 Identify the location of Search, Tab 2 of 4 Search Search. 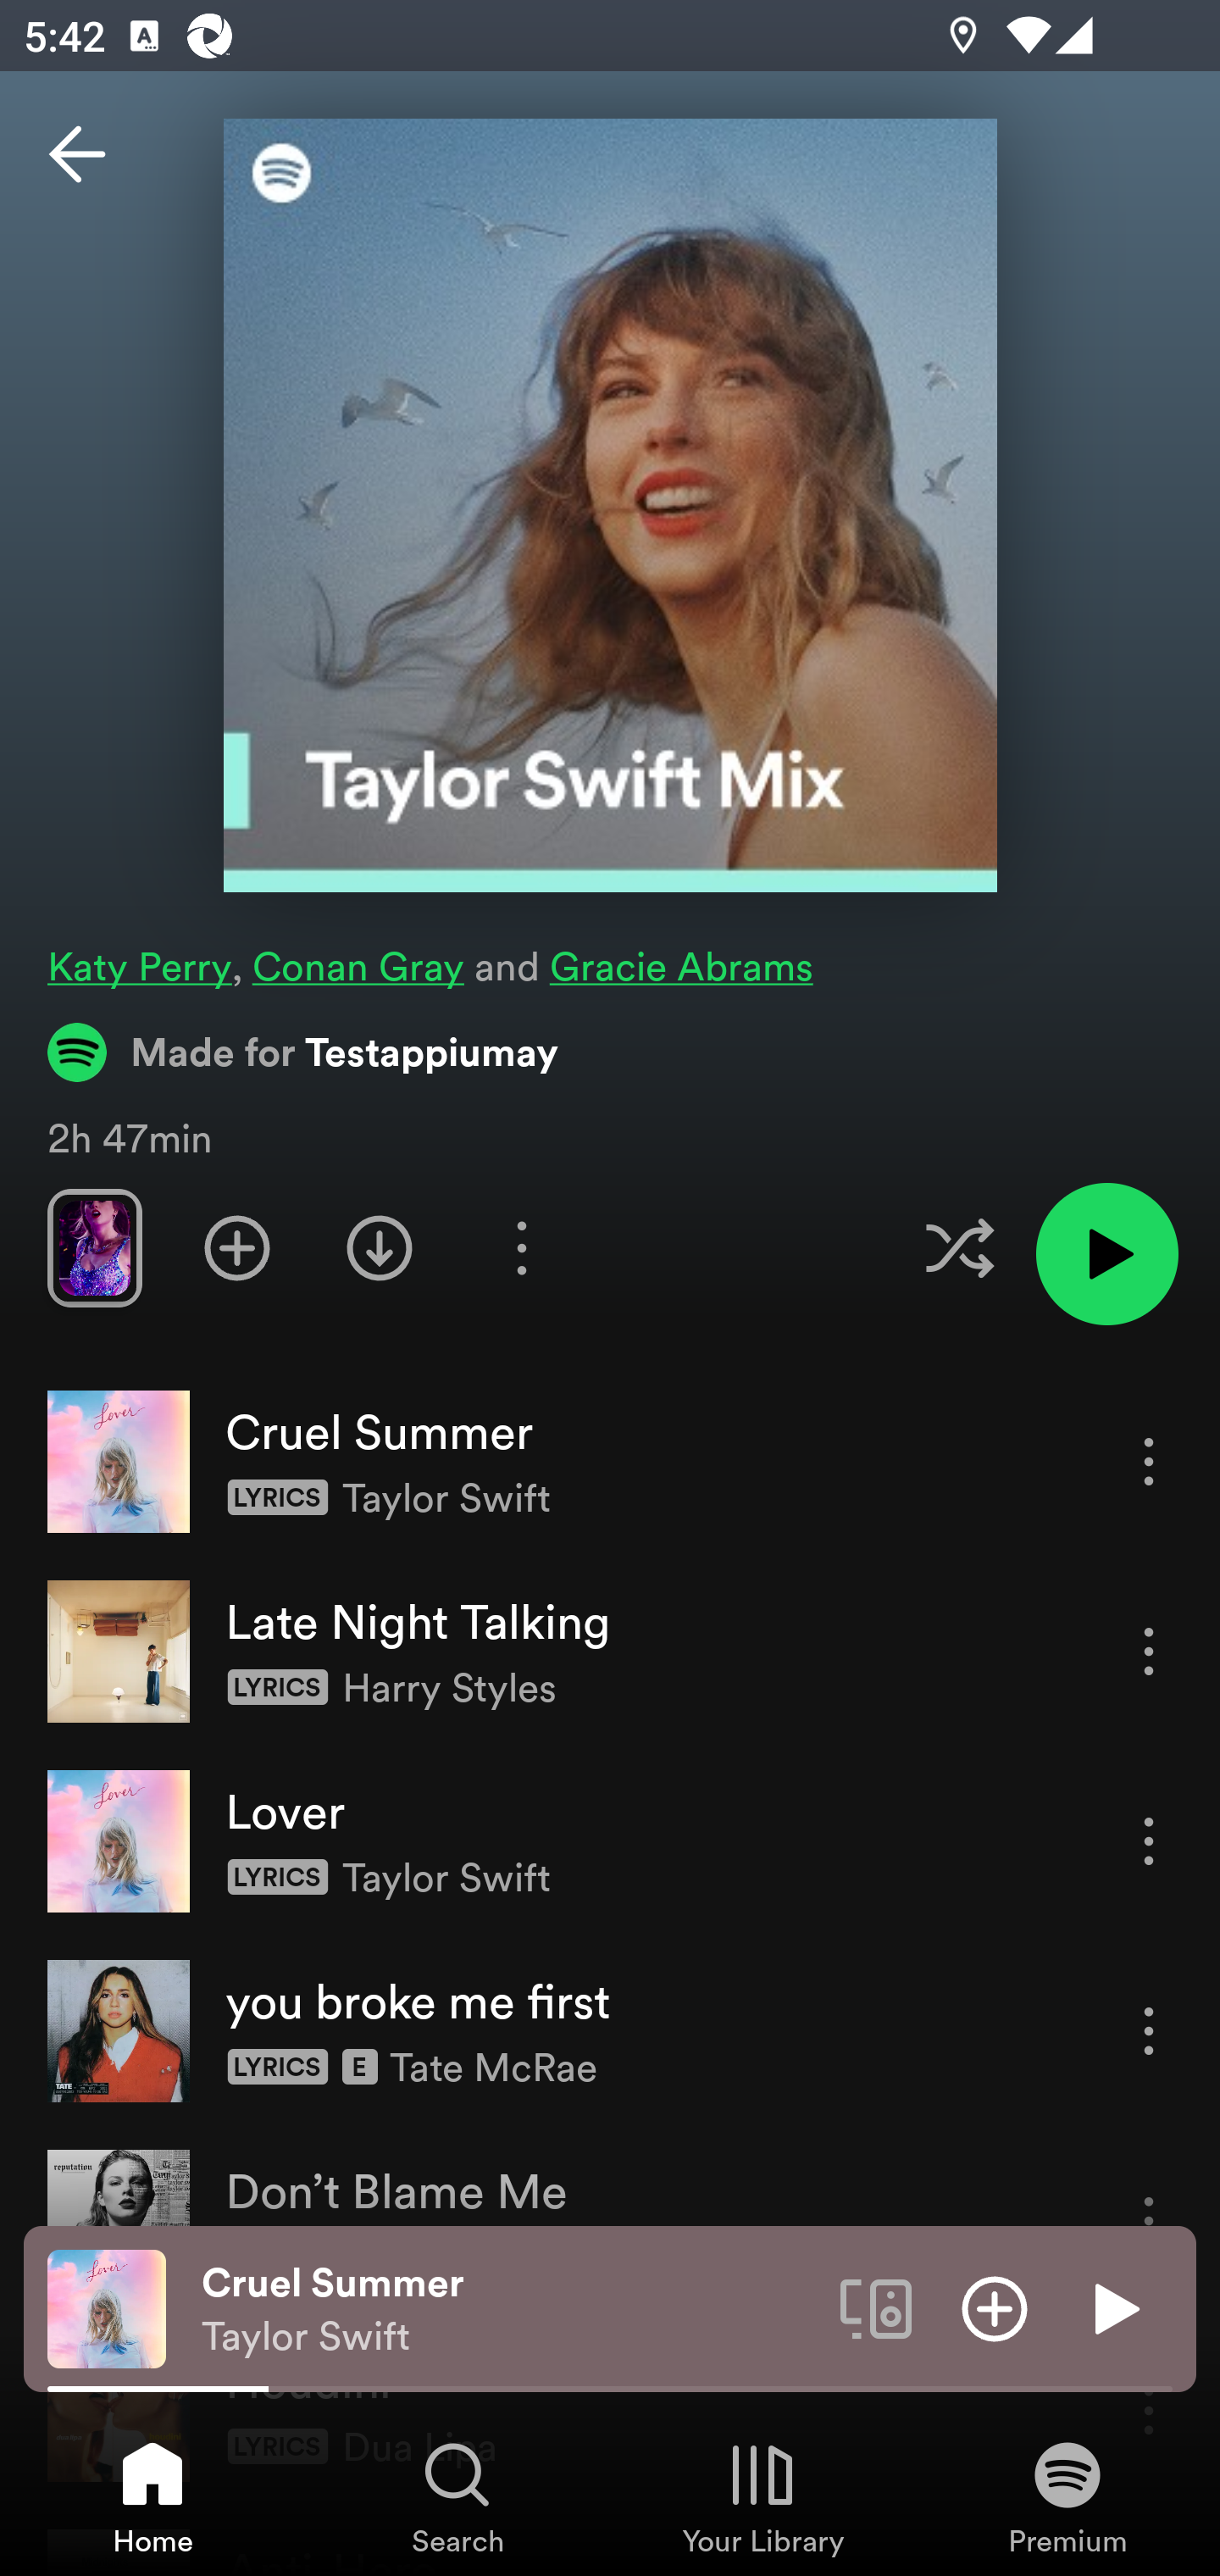
(457, 2496).